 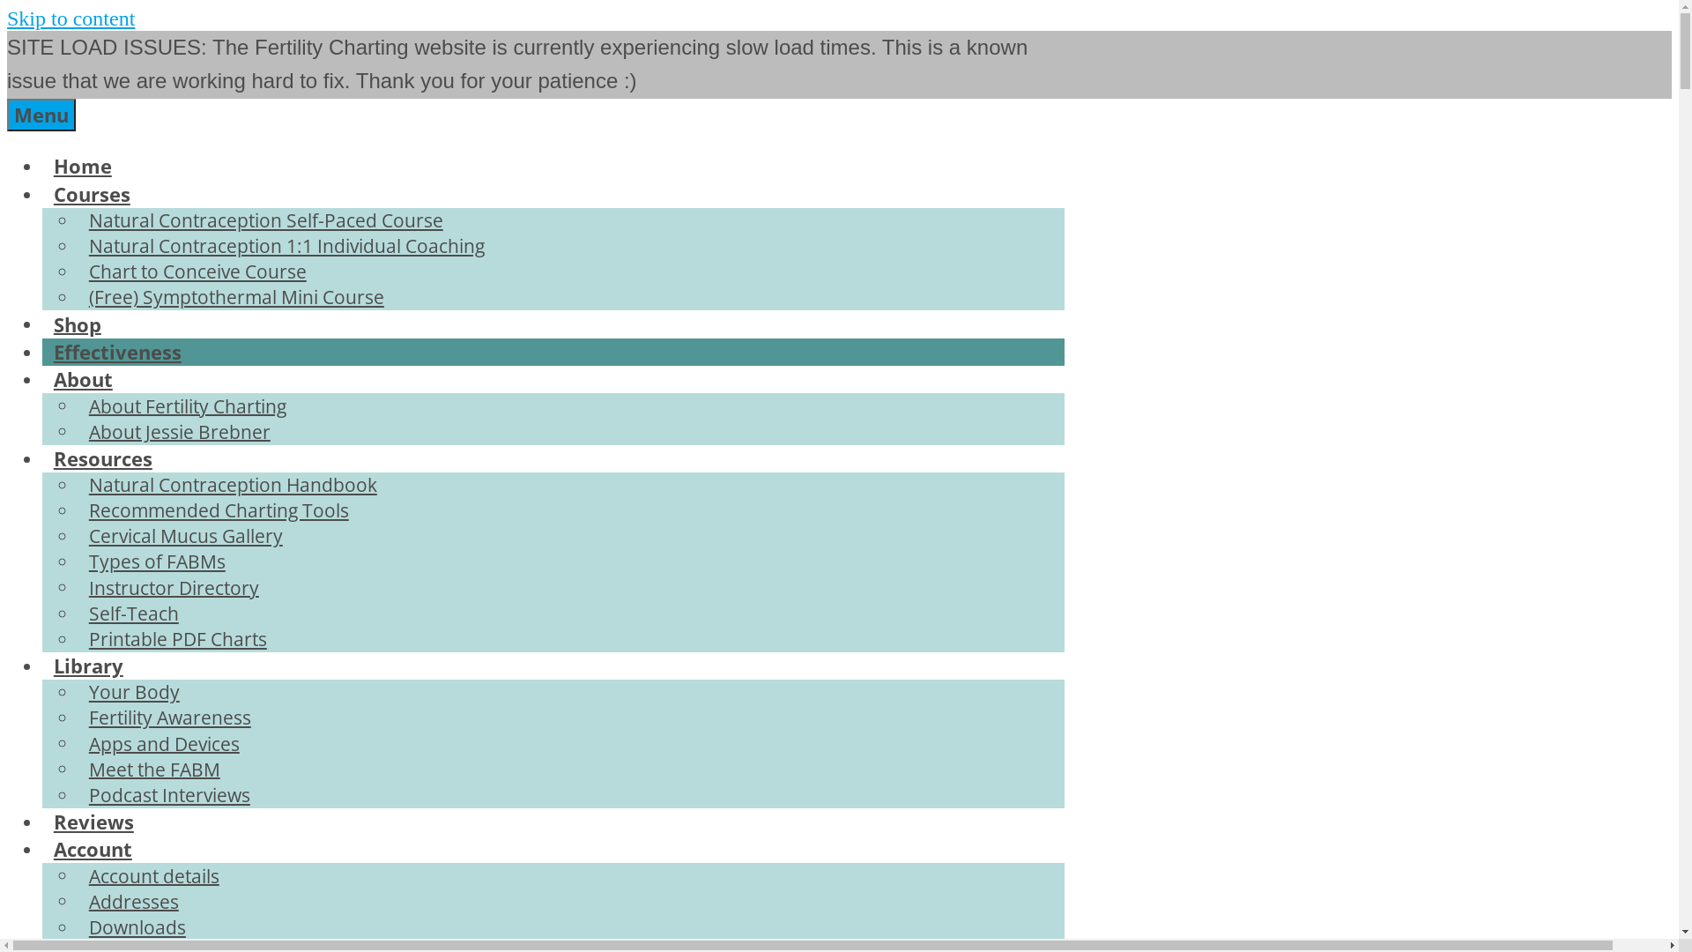 What do you see at coordinates (174, 588) in the screenshot?
I see `Instructor Directory` at bounding box center [174, 588].